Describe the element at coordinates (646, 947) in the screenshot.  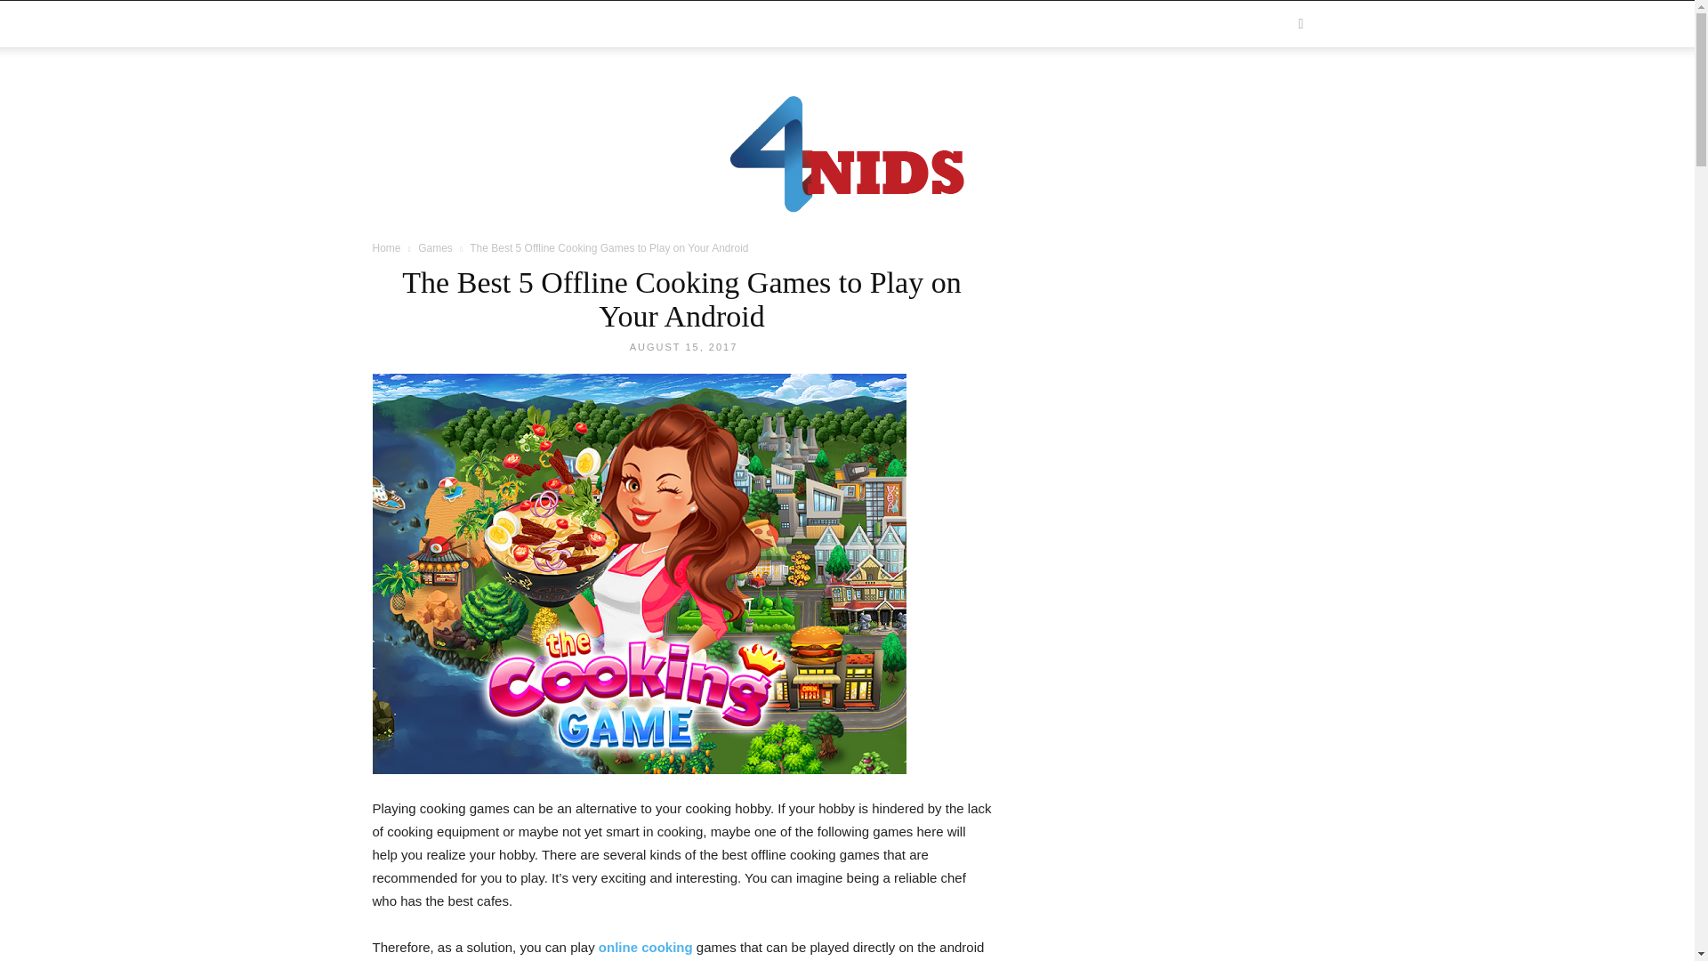
I see `online cooking` at that location.